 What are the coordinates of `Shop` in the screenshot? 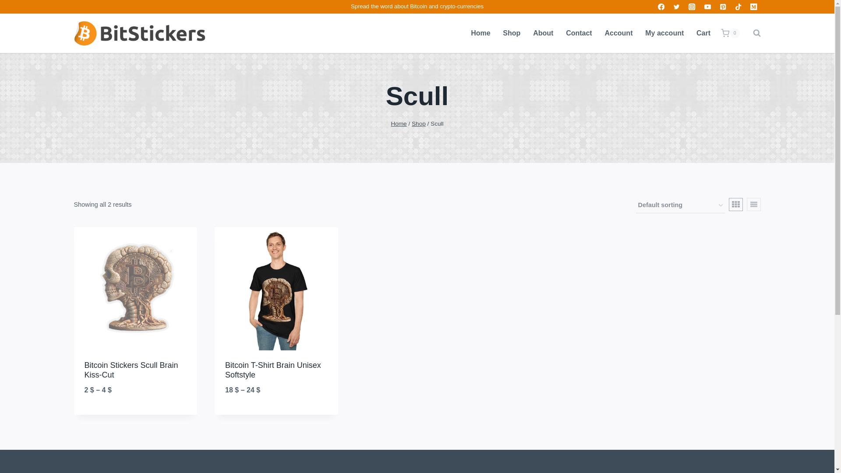 It's located at (419, 124).